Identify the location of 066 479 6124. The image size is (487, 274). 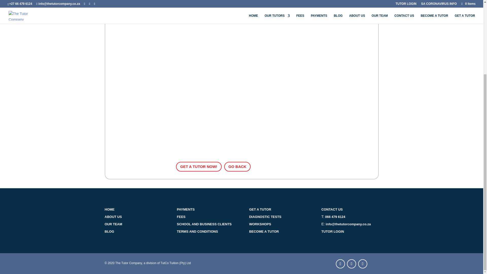
(335, 217).